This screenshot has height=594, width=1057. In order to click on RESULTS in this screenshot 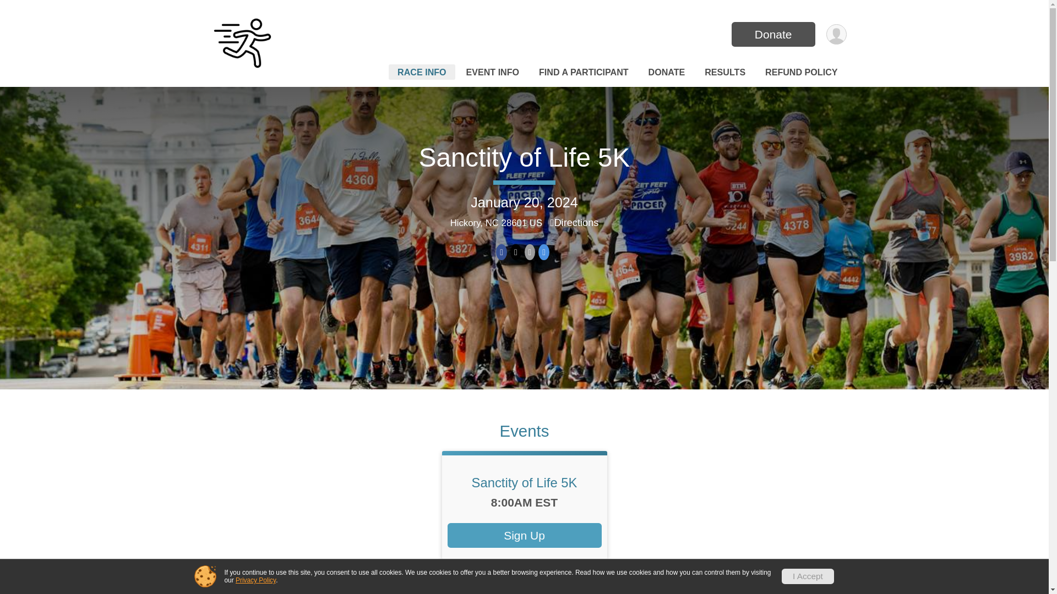, I will do `click(724, 71)`.